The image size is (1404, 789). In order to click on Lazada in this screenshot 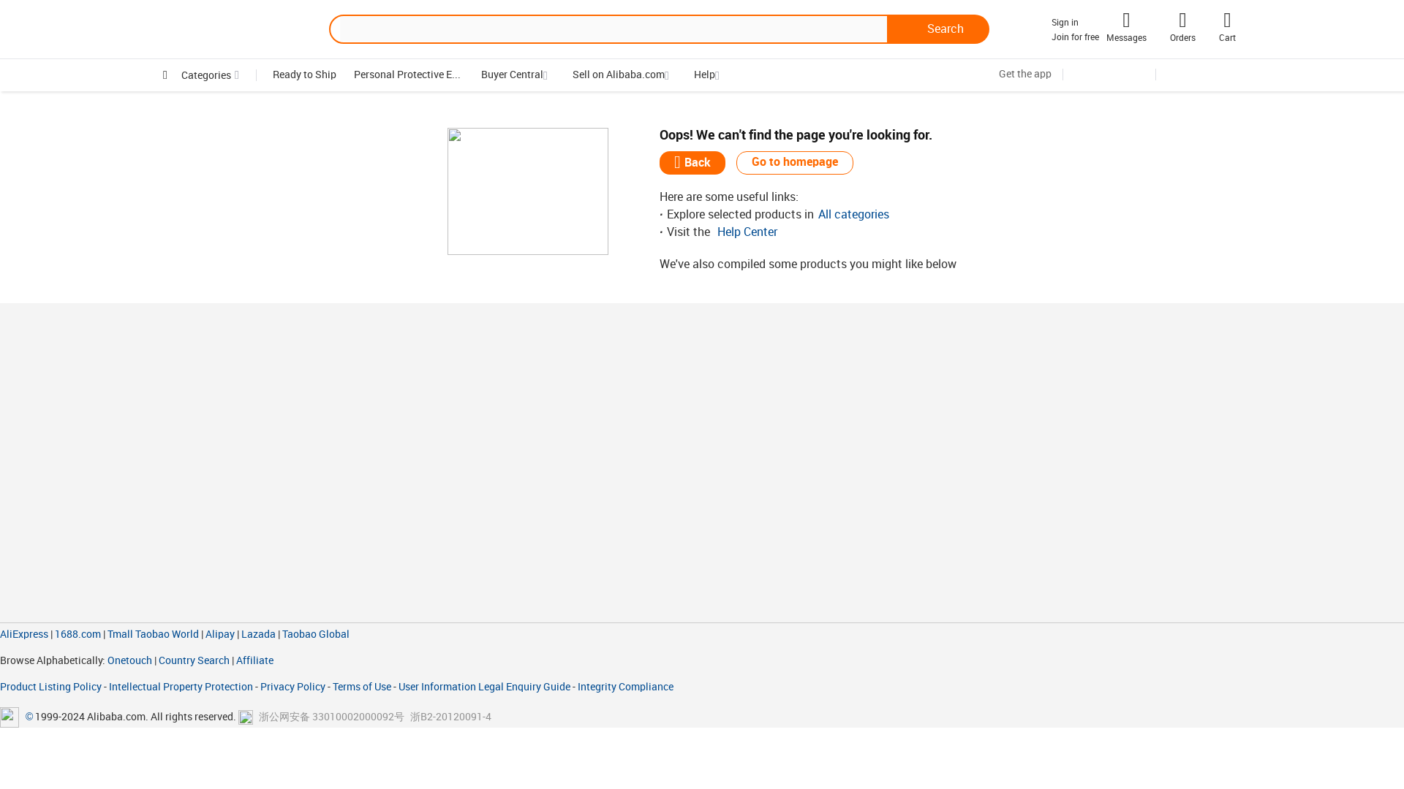, I will do `click(258, 634)`.